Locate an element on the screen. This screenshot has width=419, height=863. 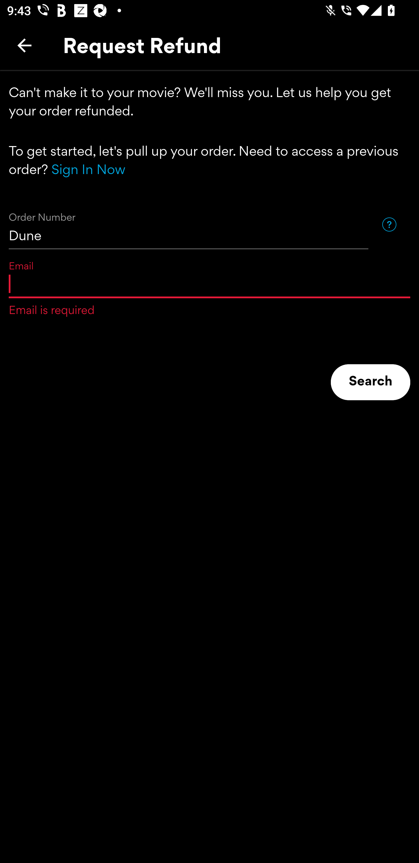
Help is located at coordinates (389, 224).